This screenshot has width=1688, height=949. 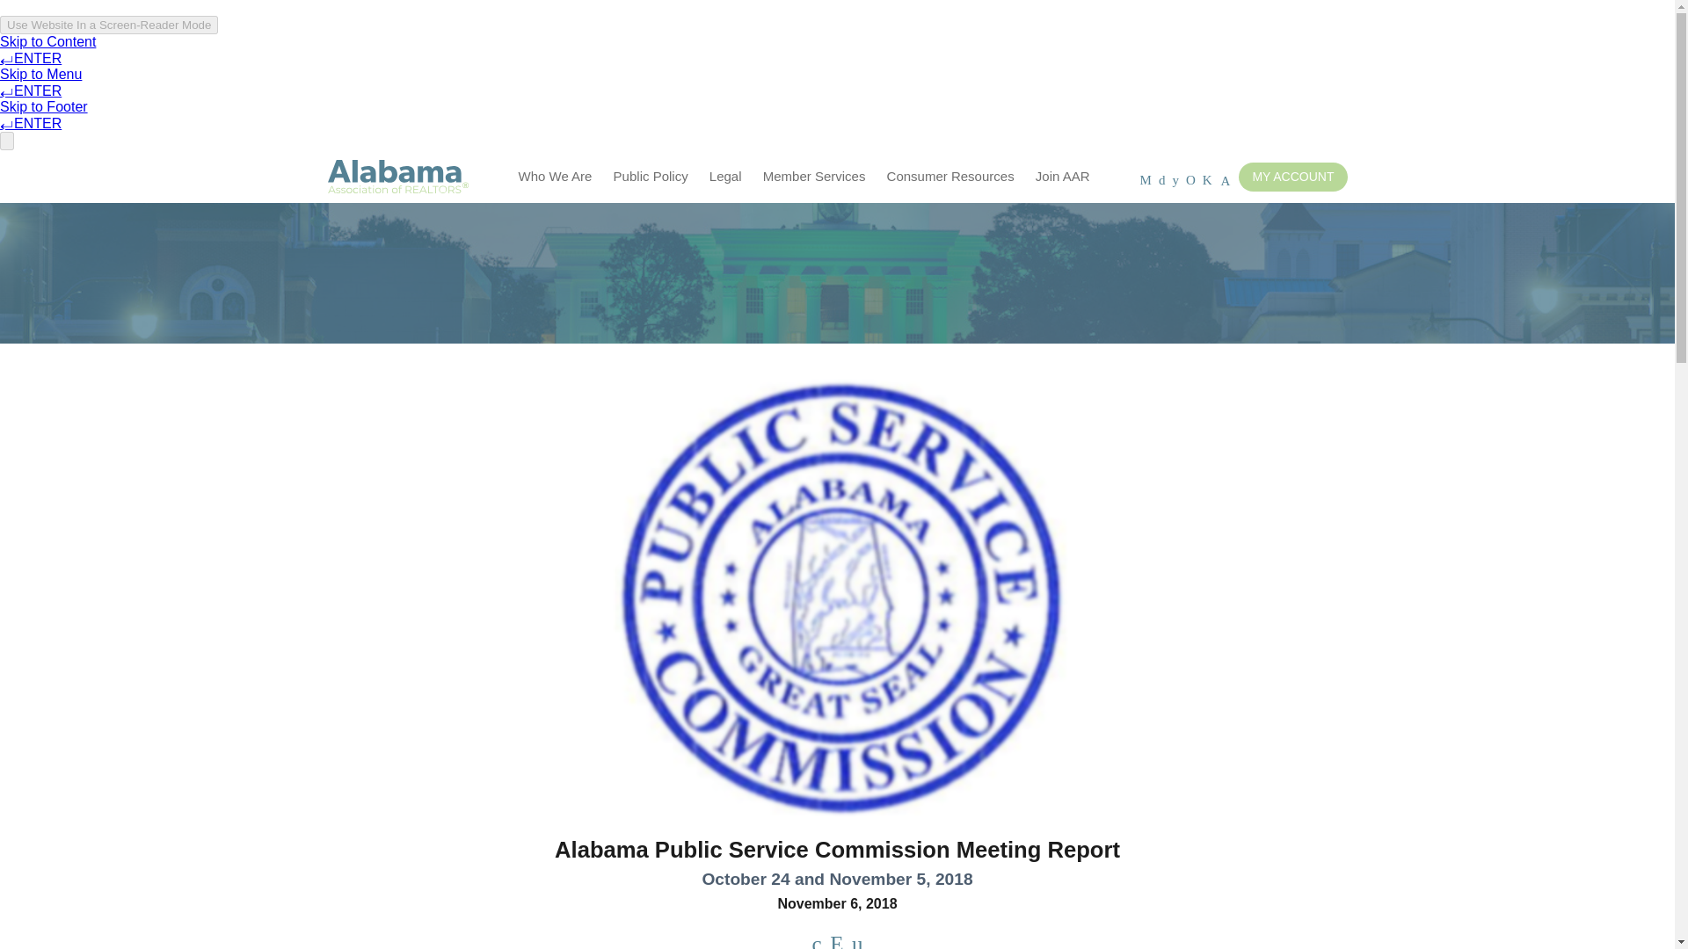 I want to click on Legal, so click(x=725, y=176).